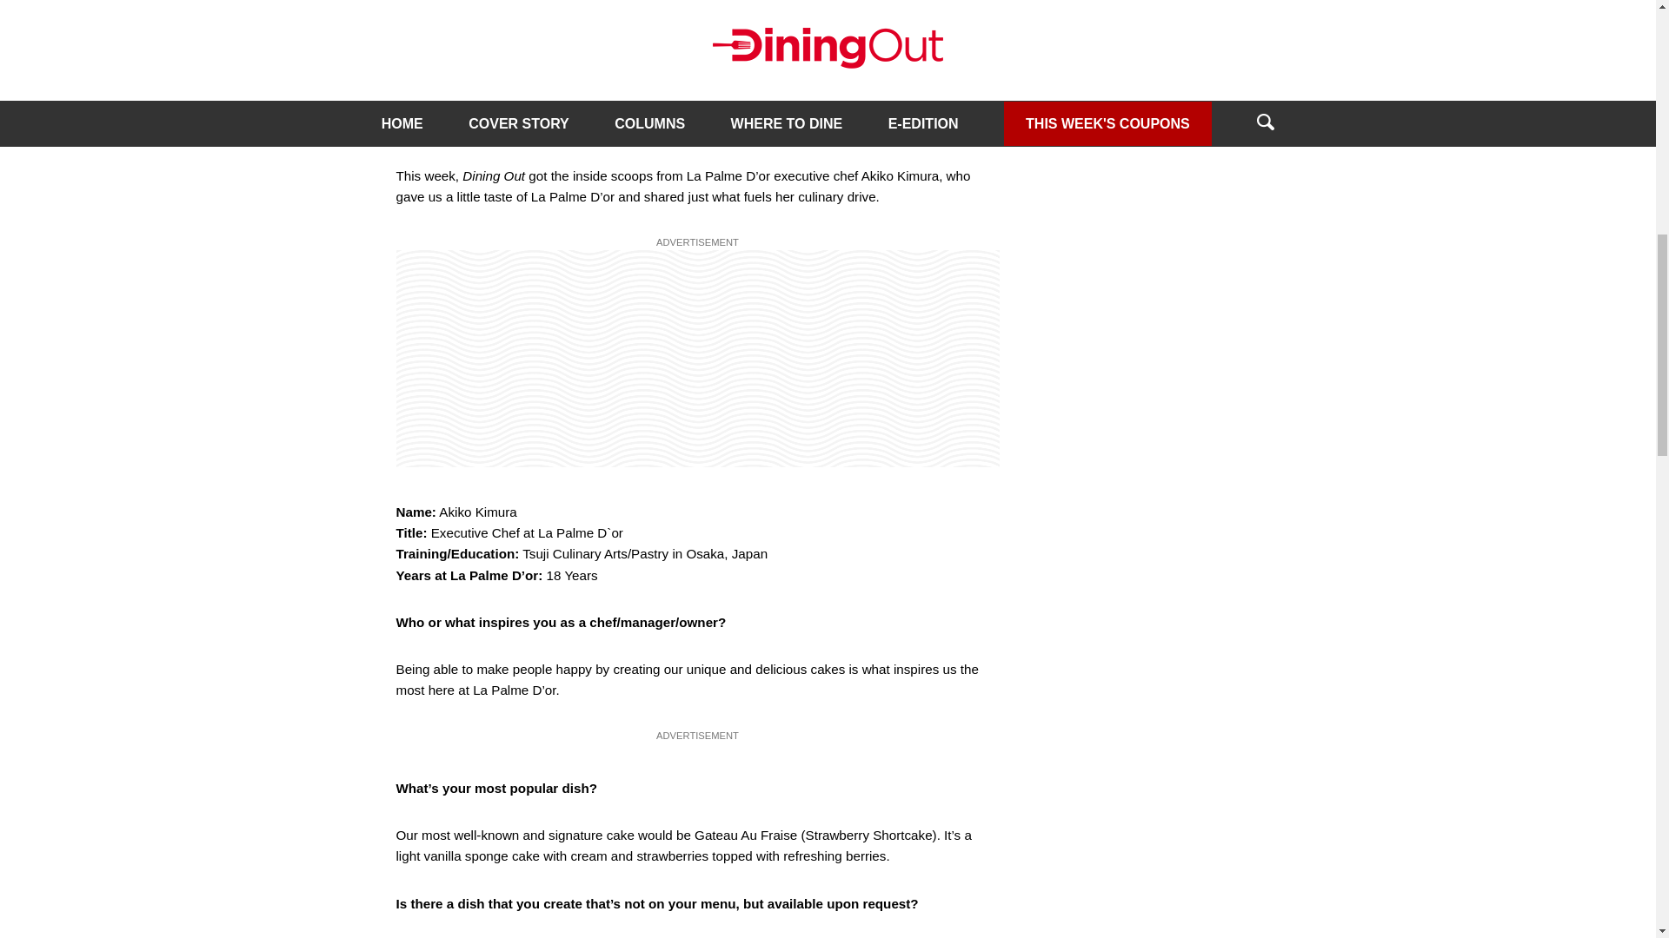  What do you see at coordinates (697, 358) in the screenshot?
I see `3rd party ad content` at bounding box center [697, 358].